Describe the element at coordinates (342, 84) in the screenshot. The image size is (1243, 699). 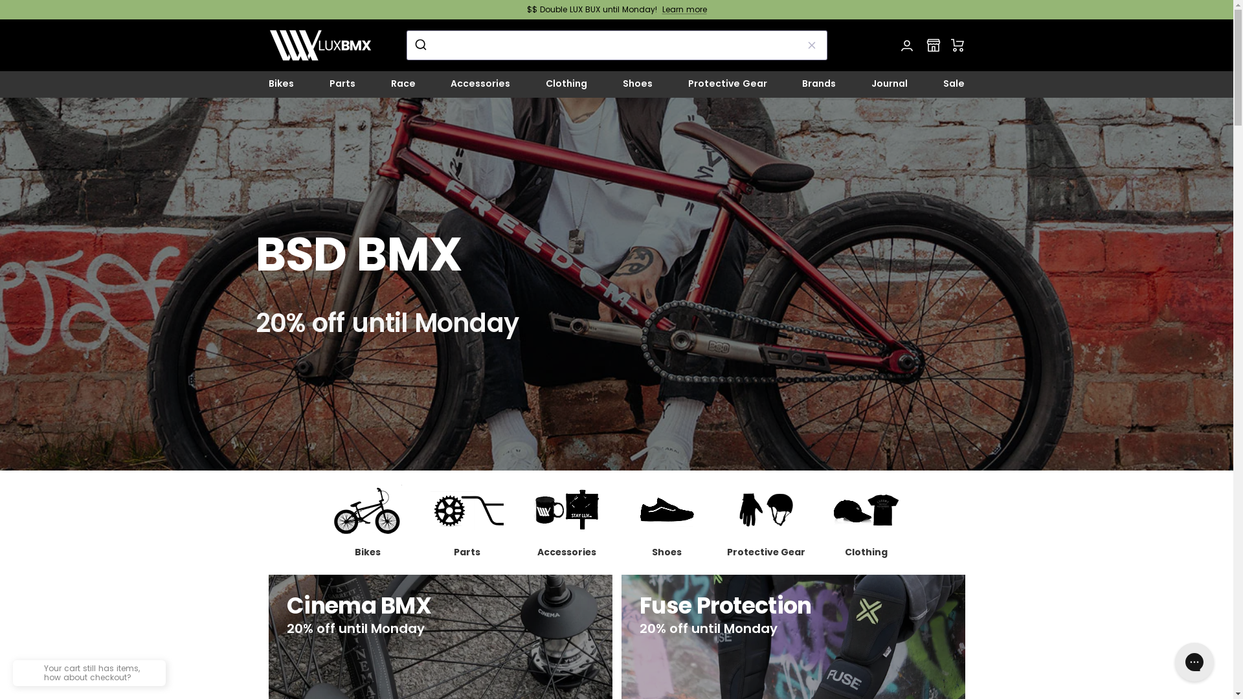
I see `Parts` at that location.